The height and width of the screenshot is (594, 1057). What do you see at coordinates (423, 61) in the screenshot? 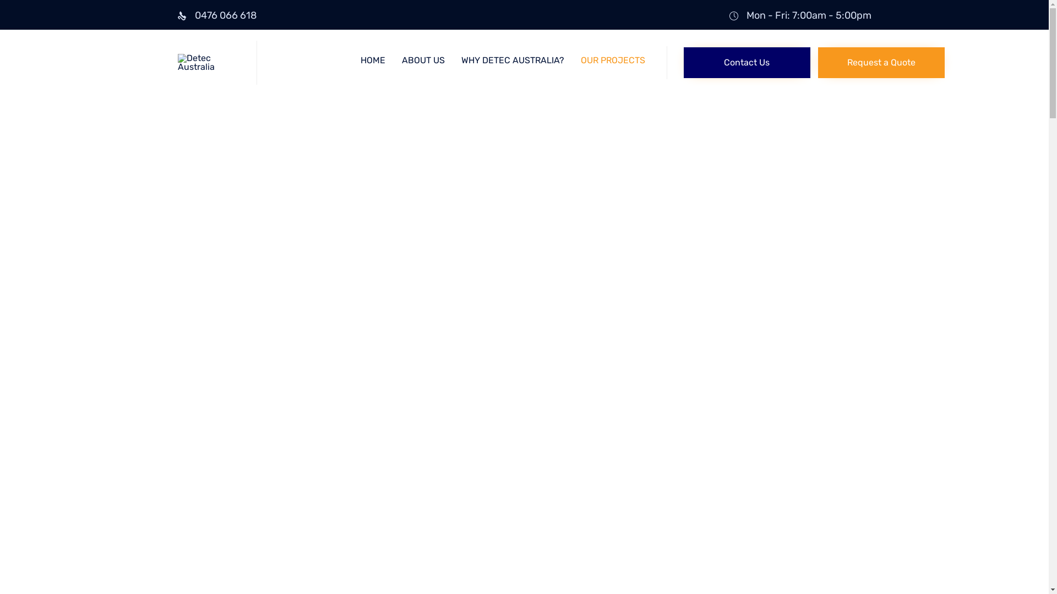
I see `ABOUT US` at bounding box center [423, 61].